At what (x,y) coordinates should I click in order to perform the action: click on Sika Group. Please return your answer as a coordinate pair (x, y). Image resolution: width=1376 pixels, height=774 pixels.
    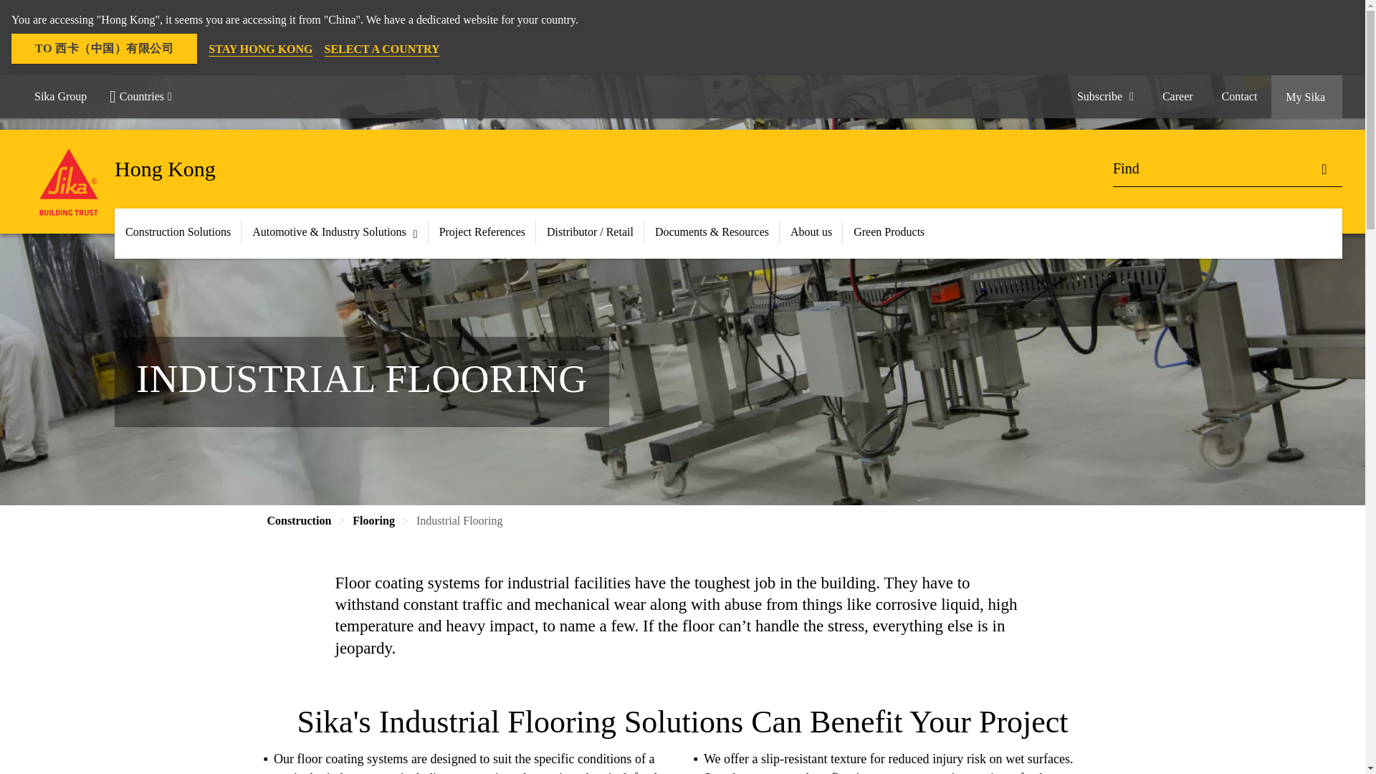
    Looking at the image, I should click on (60, 96).